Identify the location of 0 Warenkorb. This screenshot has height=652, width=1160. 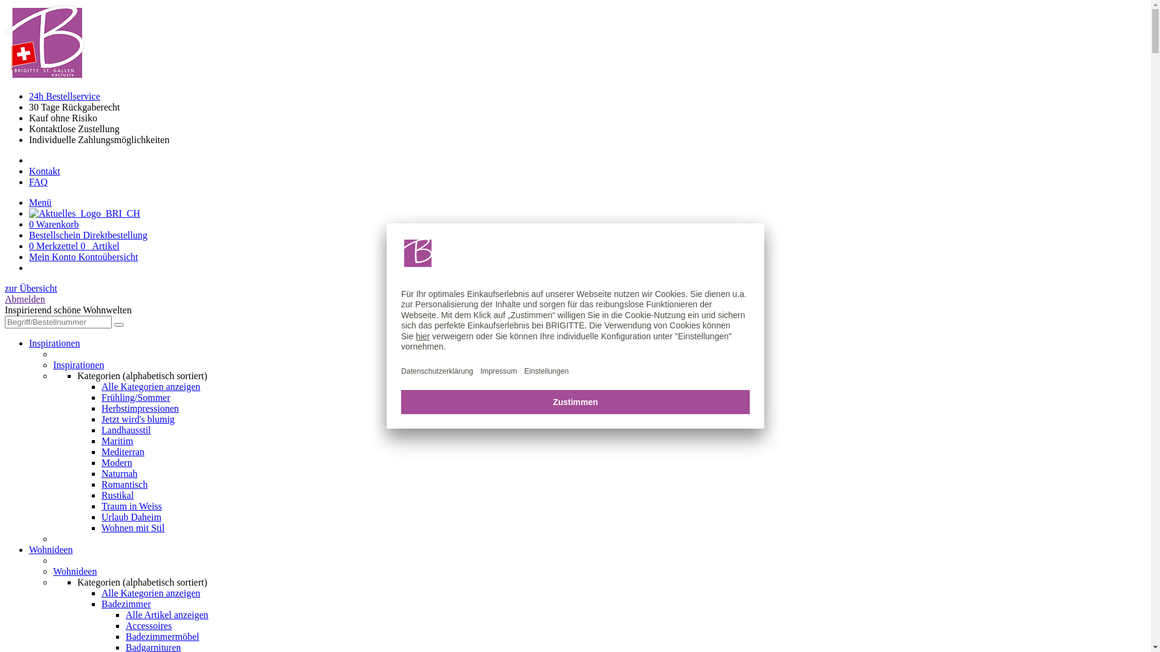
(54, 225).